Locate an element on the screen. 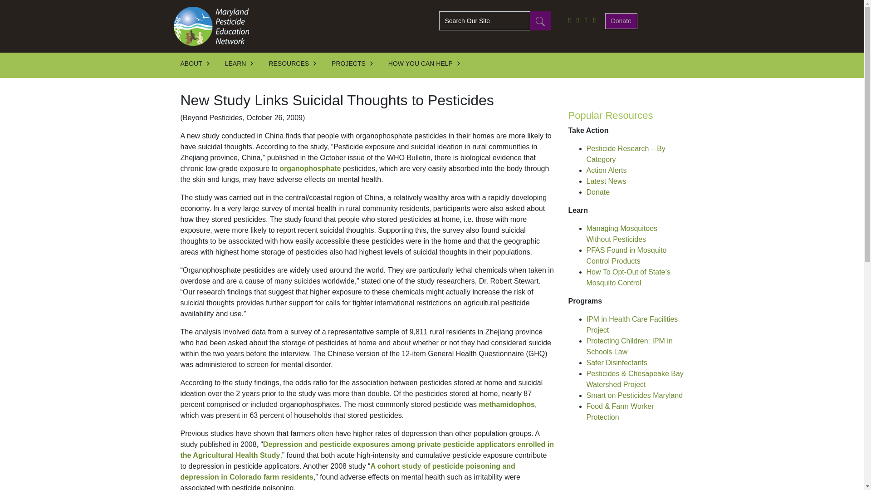 The image size is (871, 490). RESOURCES is located at coordinates (297, 65).